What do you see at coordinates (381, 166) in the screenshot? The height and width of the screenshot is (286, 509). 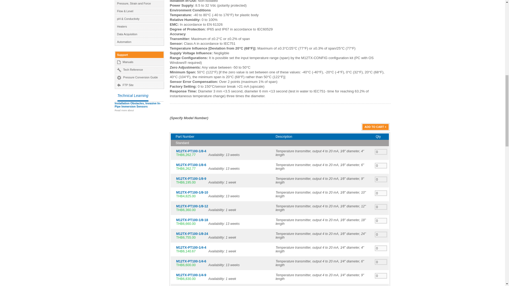 I see `0` at bounding box center [381, 166].